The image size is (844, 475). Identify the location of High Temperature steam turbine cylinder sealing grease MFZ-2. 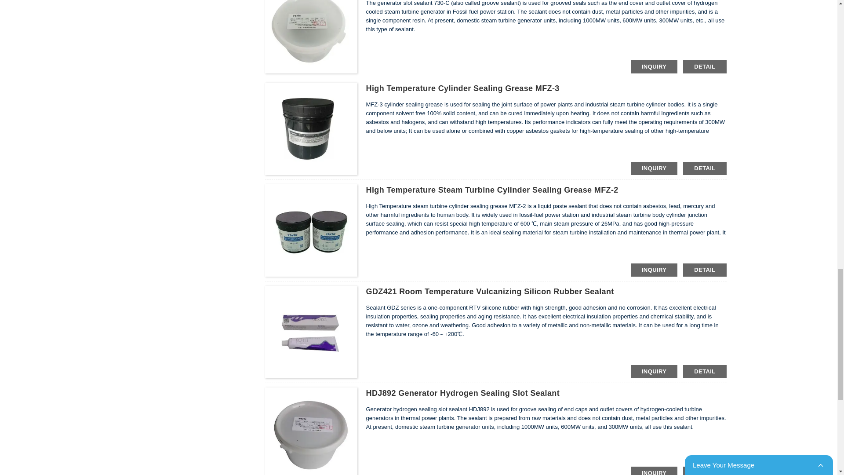
(491, 190).